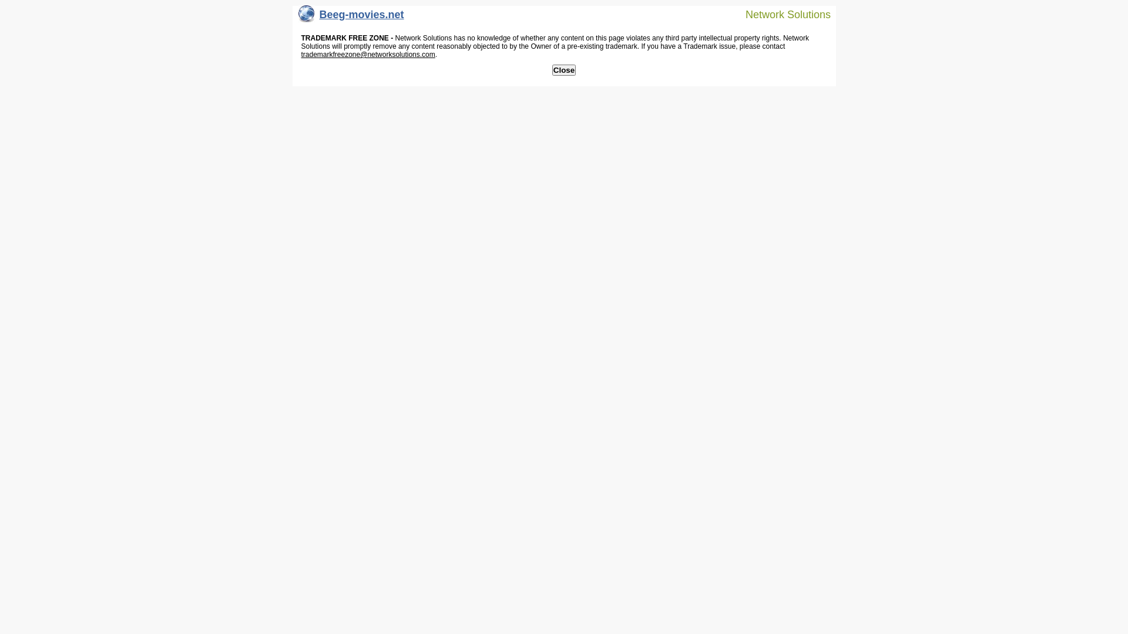  What do you see at coordinates (368, 55) in the screenshot?
I see `trademarkfreezone@networksolutions.com` at bounding box center [368, 55].